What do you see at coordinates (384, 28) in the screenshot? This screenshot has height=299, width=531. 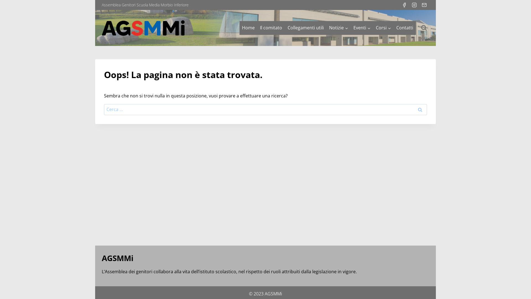 I see `Corsi` at bounding box center [384, 28].